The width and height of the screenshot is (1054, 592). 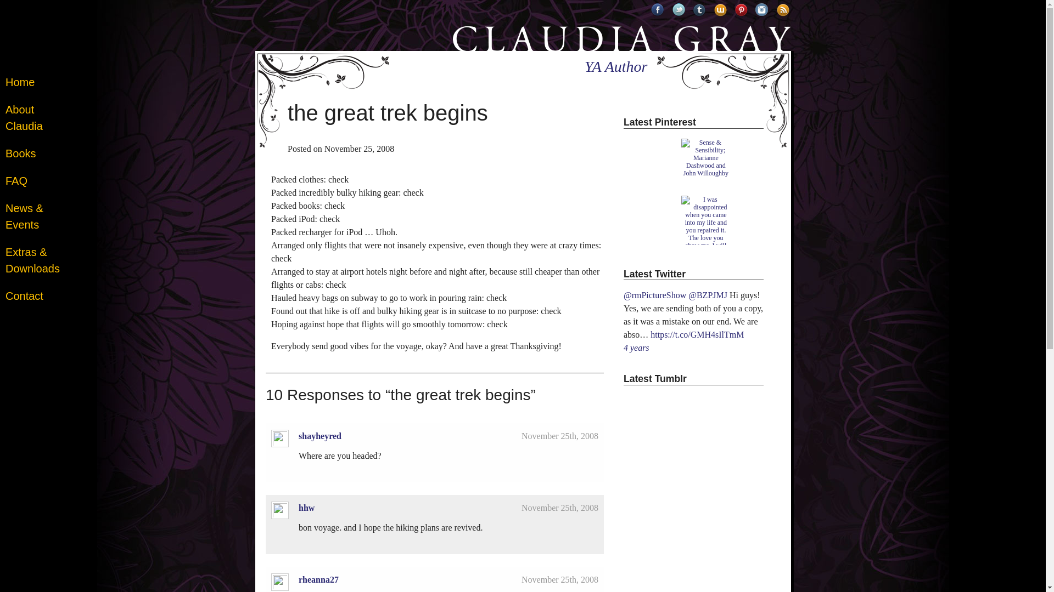 What do you see at coordinates (560, 579) in the screenshot?
I see `November 25th, 2008` at bounding box center [560, 579].